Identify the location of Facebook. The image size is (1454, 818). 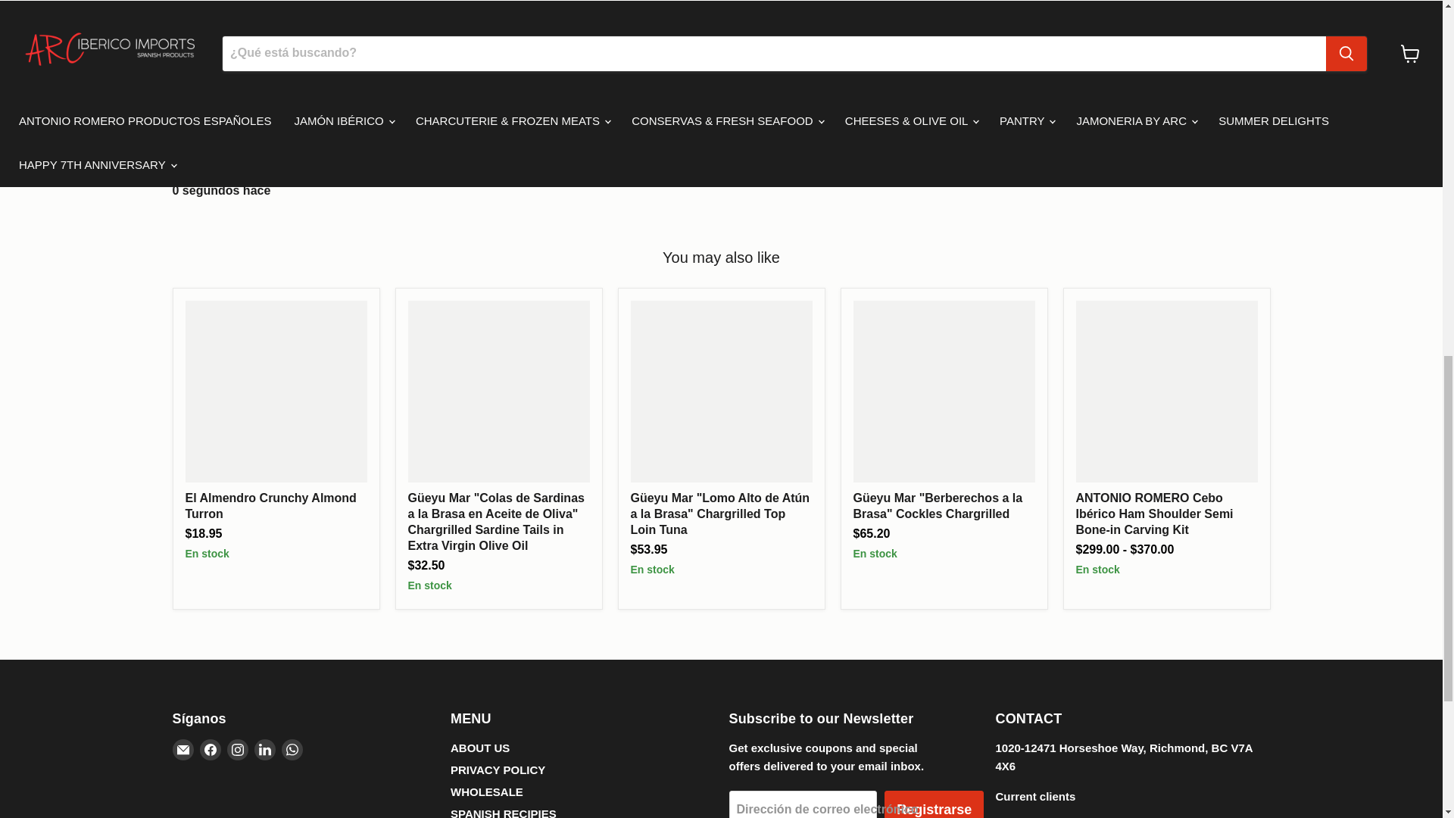
(211, 750).